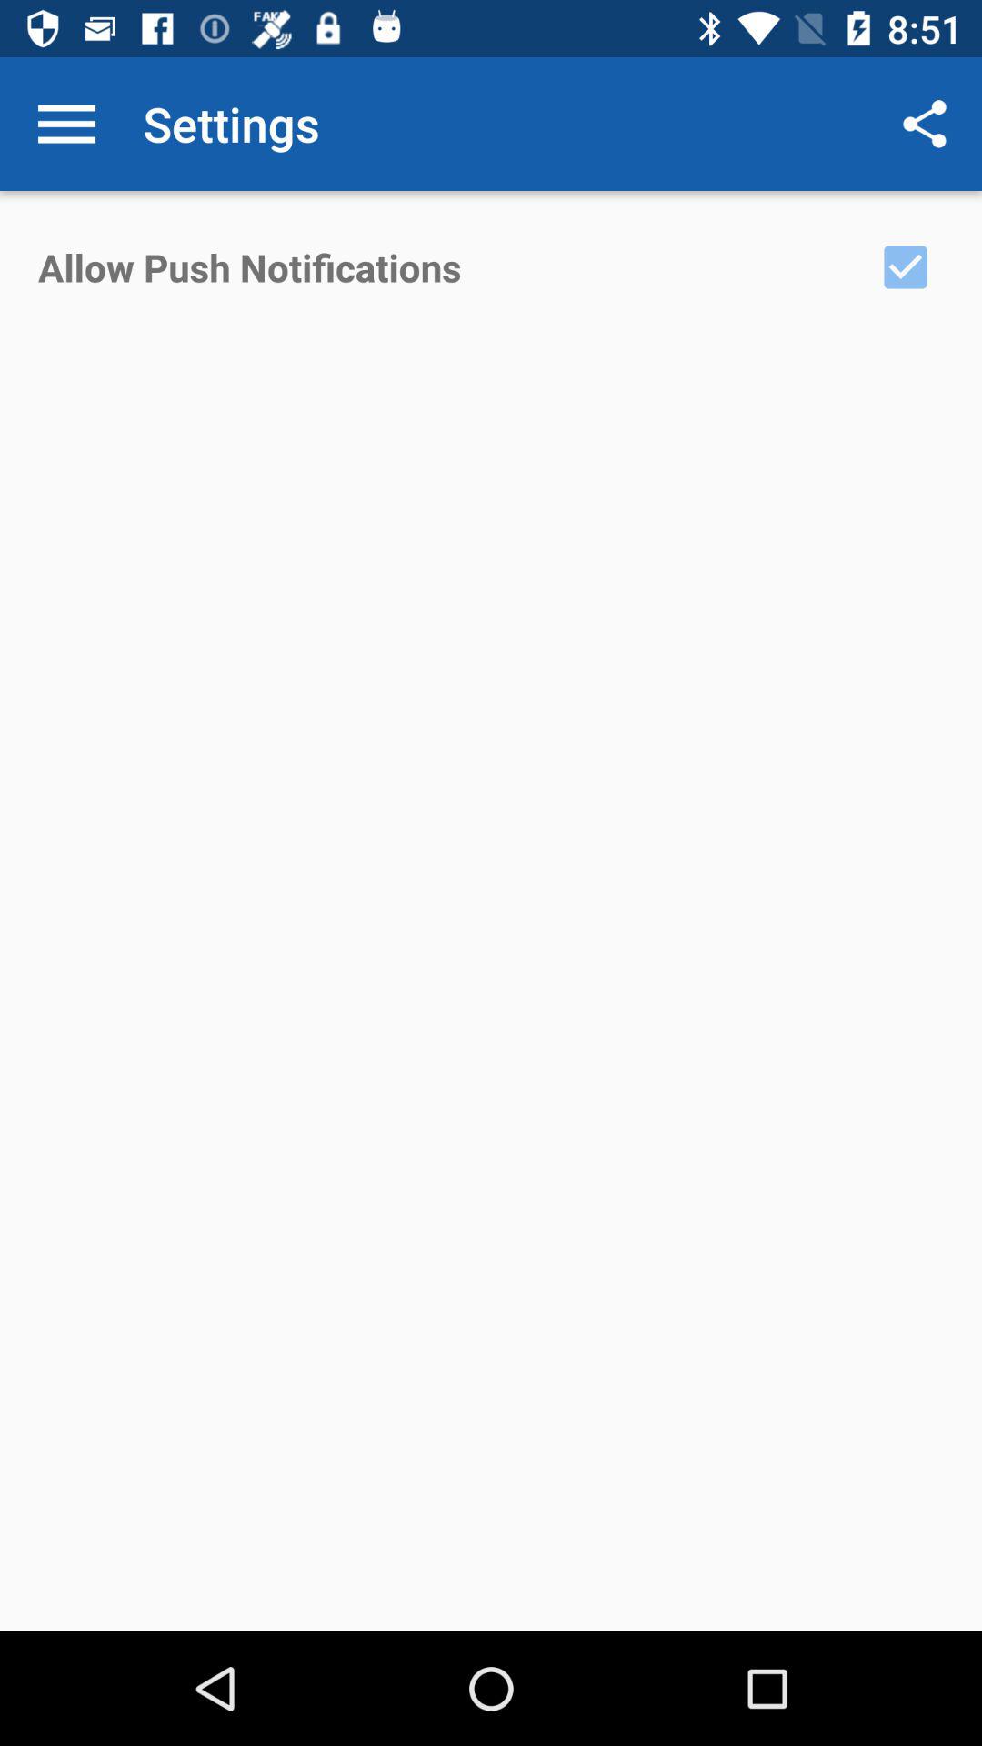 This screenshot has width=982, height=1746. Describe the element at coordinates (906, 266) in the screenshot. I see `tap the icon to the right of the allow push notifications item` at that location.